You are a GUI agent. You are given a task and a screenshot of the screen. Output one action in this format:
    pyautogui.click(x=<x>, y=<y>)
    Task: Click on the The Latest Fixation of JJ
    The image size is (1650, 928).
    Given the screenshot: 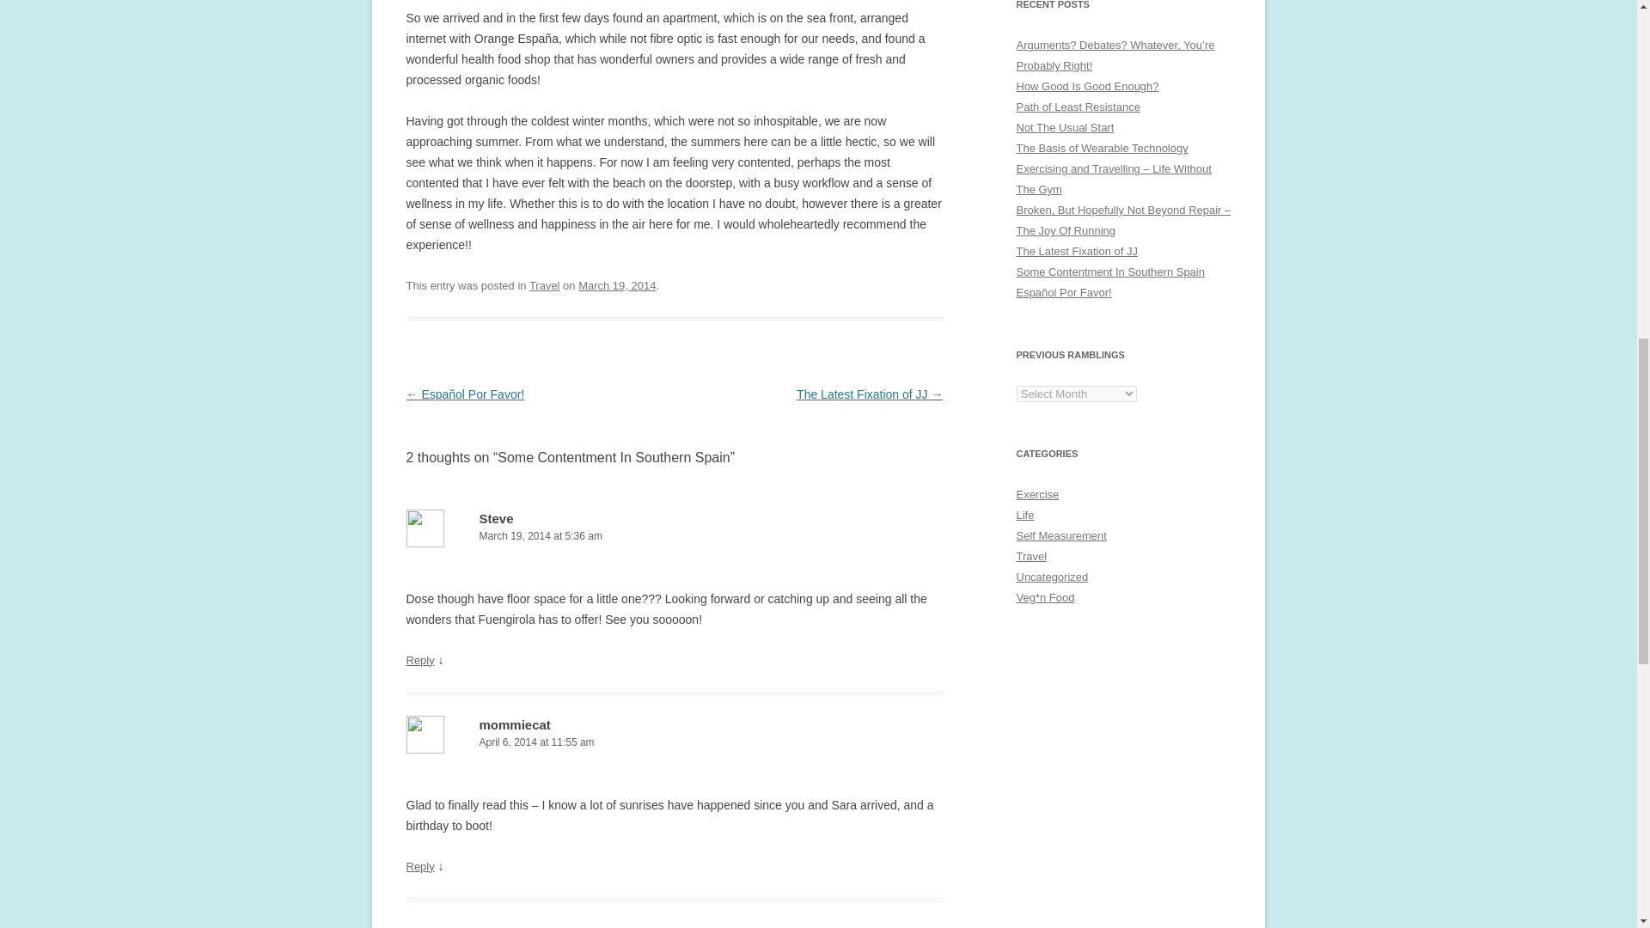 What is the action you would take?
    pyautogui.click(x=1076, y=251)
    